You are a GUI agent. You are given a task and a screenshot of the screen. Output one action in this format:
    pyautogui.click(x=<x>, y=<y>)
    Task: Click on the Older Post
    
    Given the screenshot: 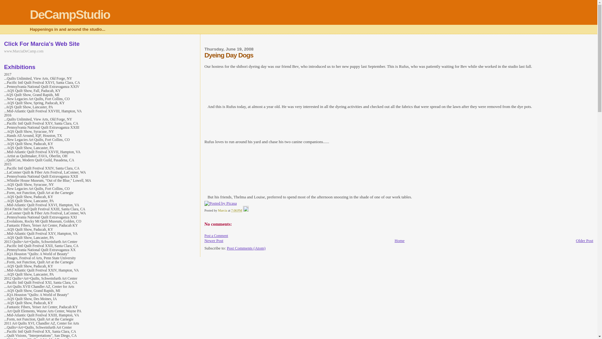 What is the action you would take?
    pyautogui.click(x=584, y=240)
    